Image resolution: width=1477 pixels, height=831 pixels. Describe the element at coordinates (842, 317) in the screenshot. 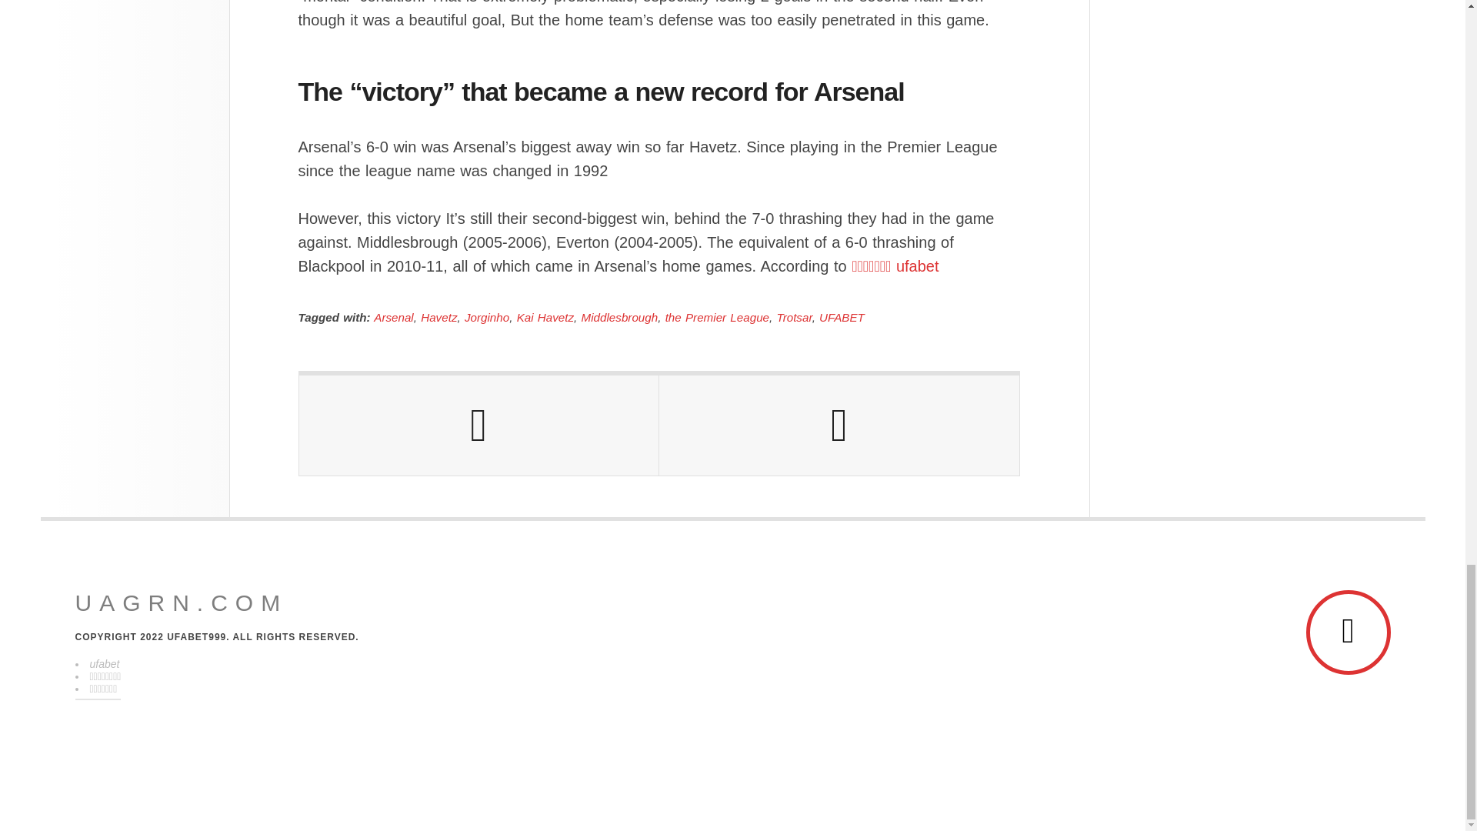

I see `UFABET` at that location.